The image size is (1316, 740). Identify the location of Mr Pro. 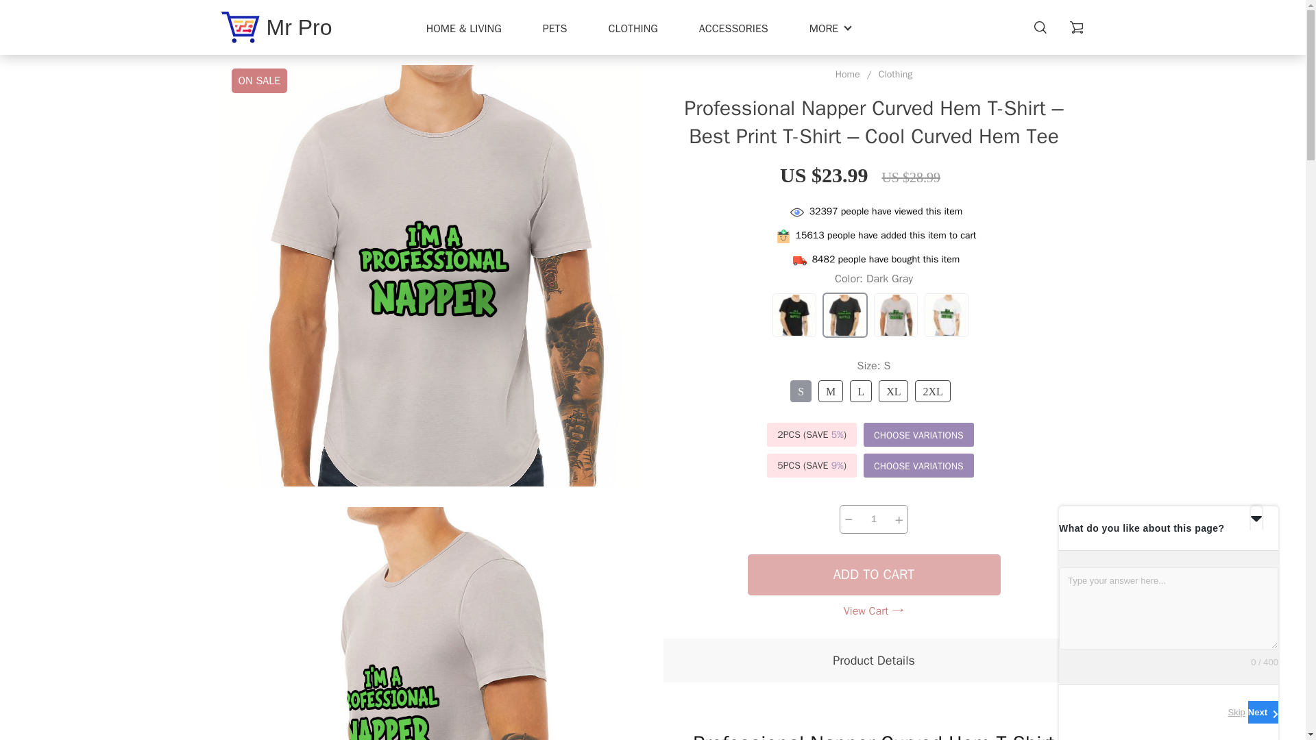
(276, 27).